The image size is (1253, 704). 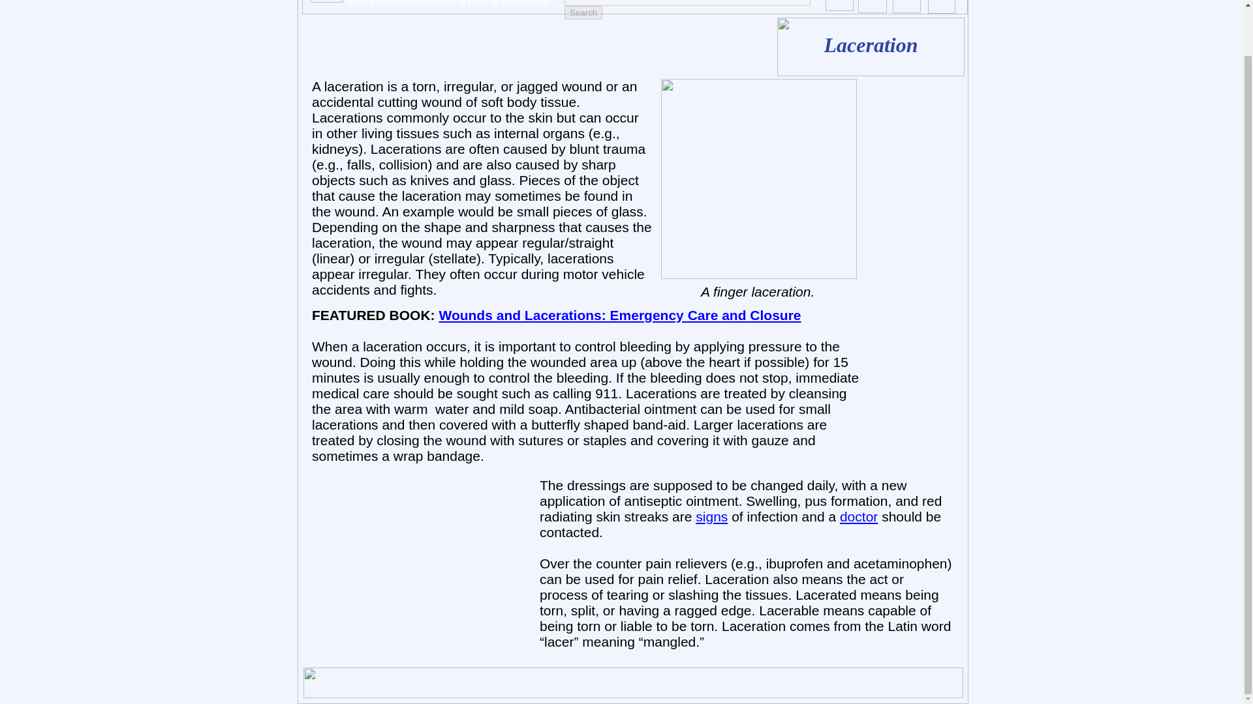 I want to click on signs, so click(x=711, y=516).